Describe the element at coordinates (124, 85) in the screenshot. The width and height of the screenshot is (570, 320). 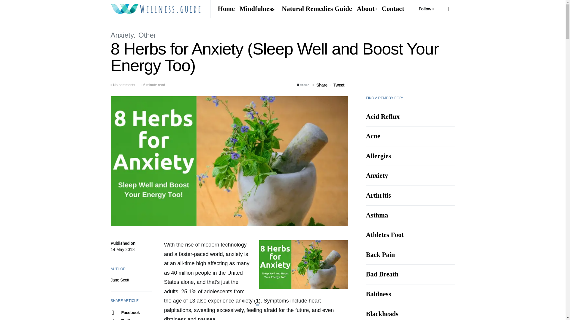
I see `No comments` at that location.